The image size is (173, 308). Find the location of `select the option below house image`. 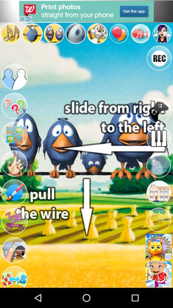

select the option below house image is located at coordinates (158, 220).